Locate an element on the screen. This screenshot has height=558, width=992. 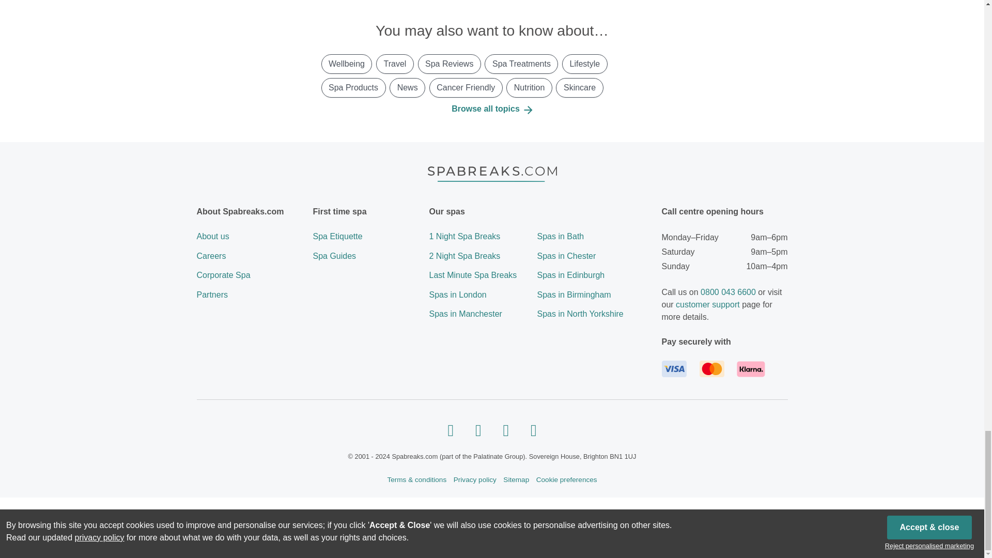
Spabreaks on Instagram is located at coordinates (478, 429).